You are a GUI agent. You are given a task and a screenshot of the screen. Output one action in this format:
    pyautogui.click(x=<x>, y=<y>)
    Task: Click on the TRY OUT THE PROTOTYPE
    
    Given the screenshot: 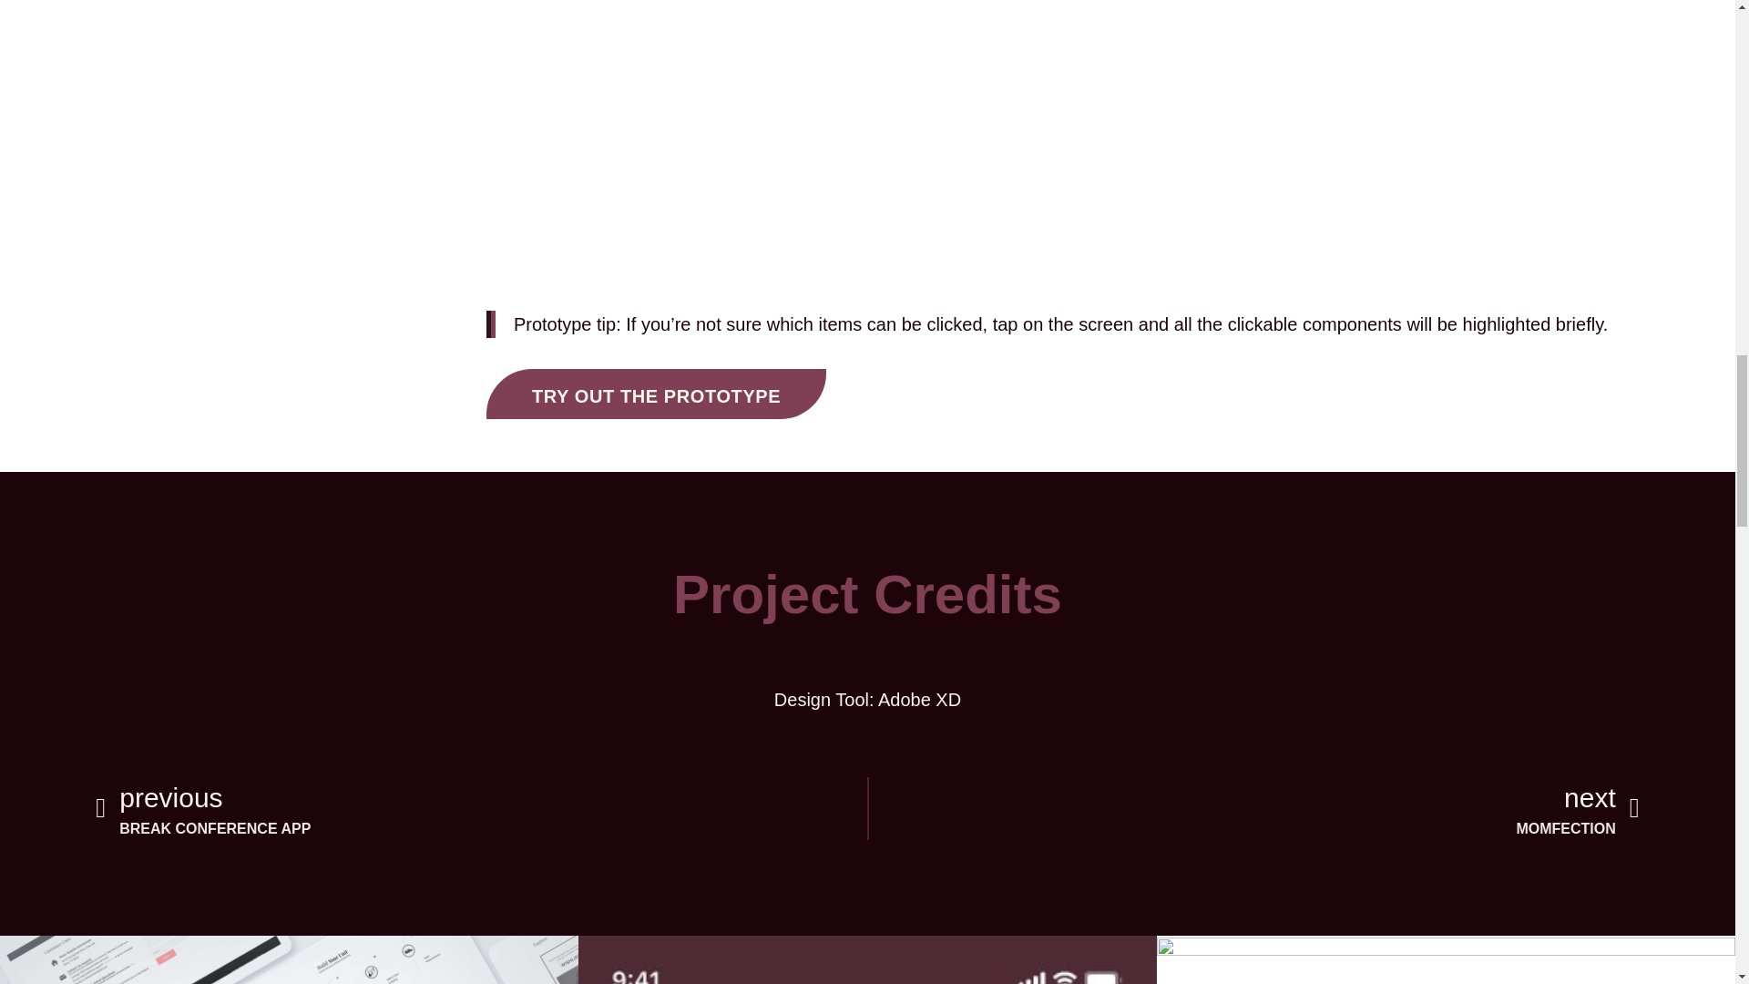 What is the action you would take?
    pyautogui.click(x=1254, y=809)
    